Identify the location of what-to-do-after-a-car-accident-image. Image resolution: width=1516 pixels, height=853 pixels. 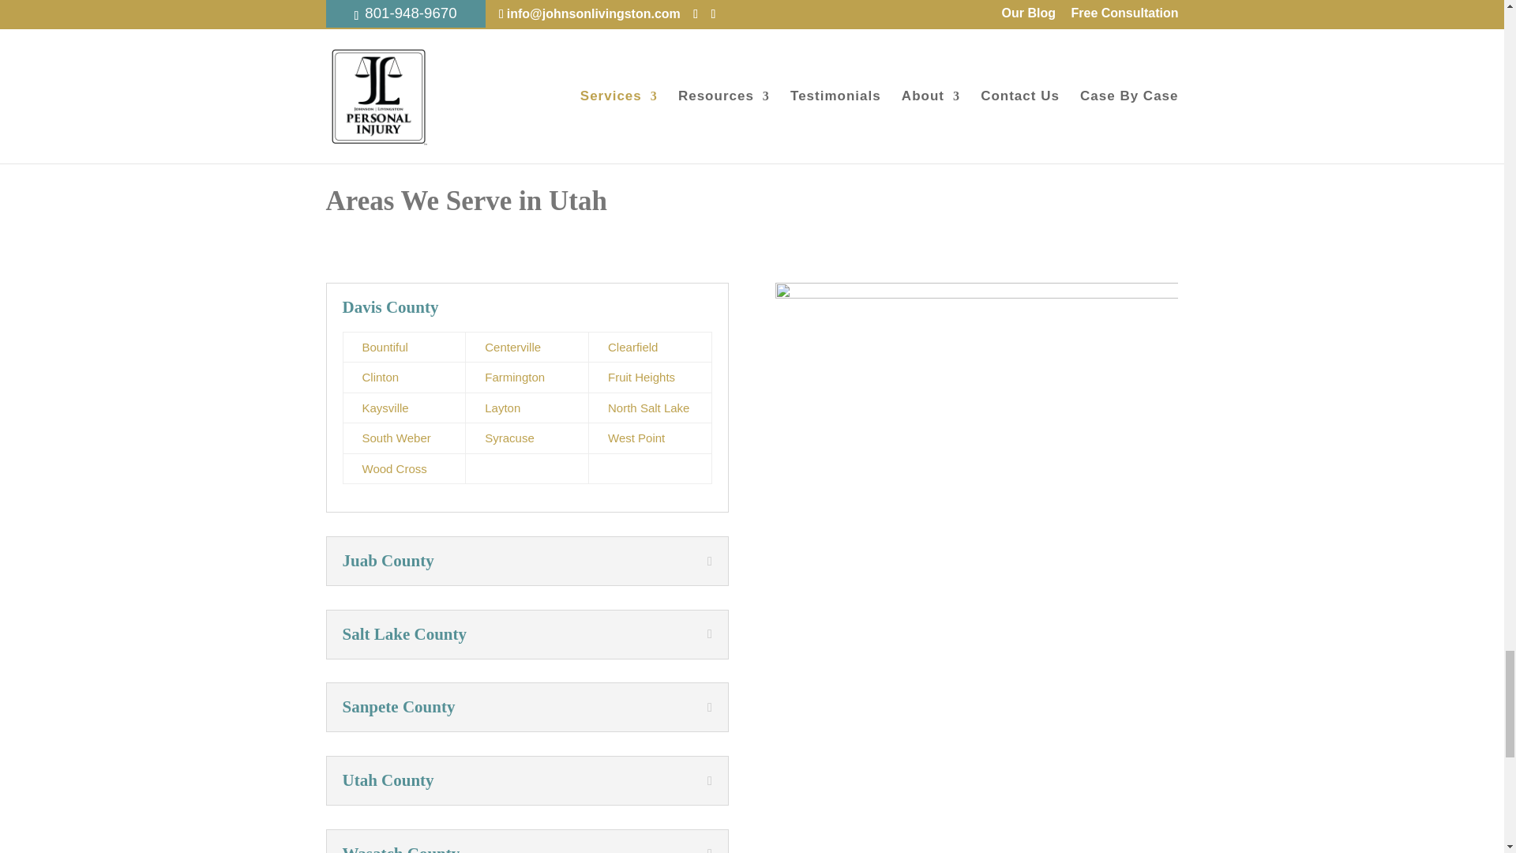
(316, 79).